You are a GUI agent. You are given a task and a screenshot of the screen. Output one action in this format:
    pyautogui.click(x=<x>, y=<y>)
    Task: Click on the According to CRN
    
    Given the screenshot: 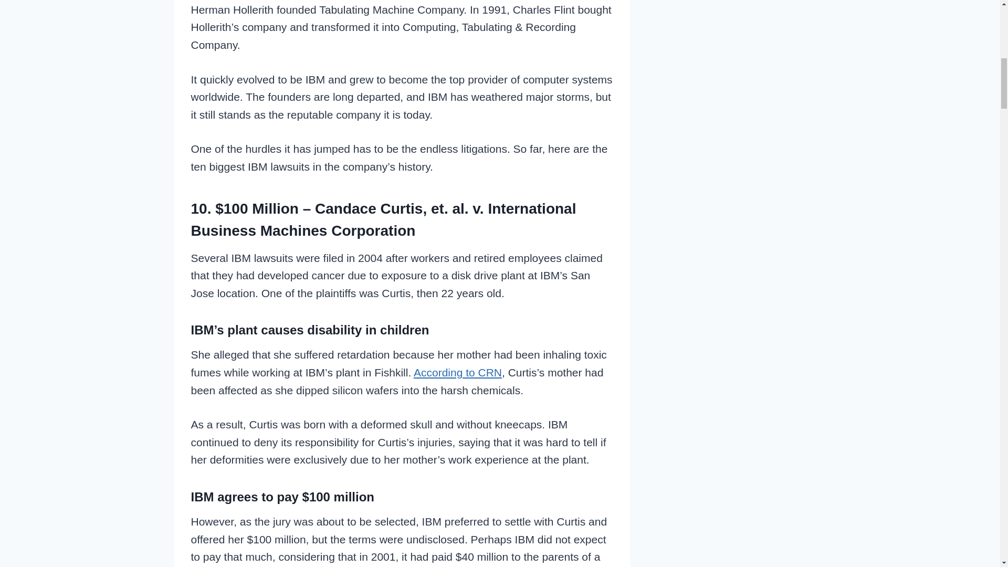 What is the action you would take?
    pyautogui.click(x=458, y=372)
    